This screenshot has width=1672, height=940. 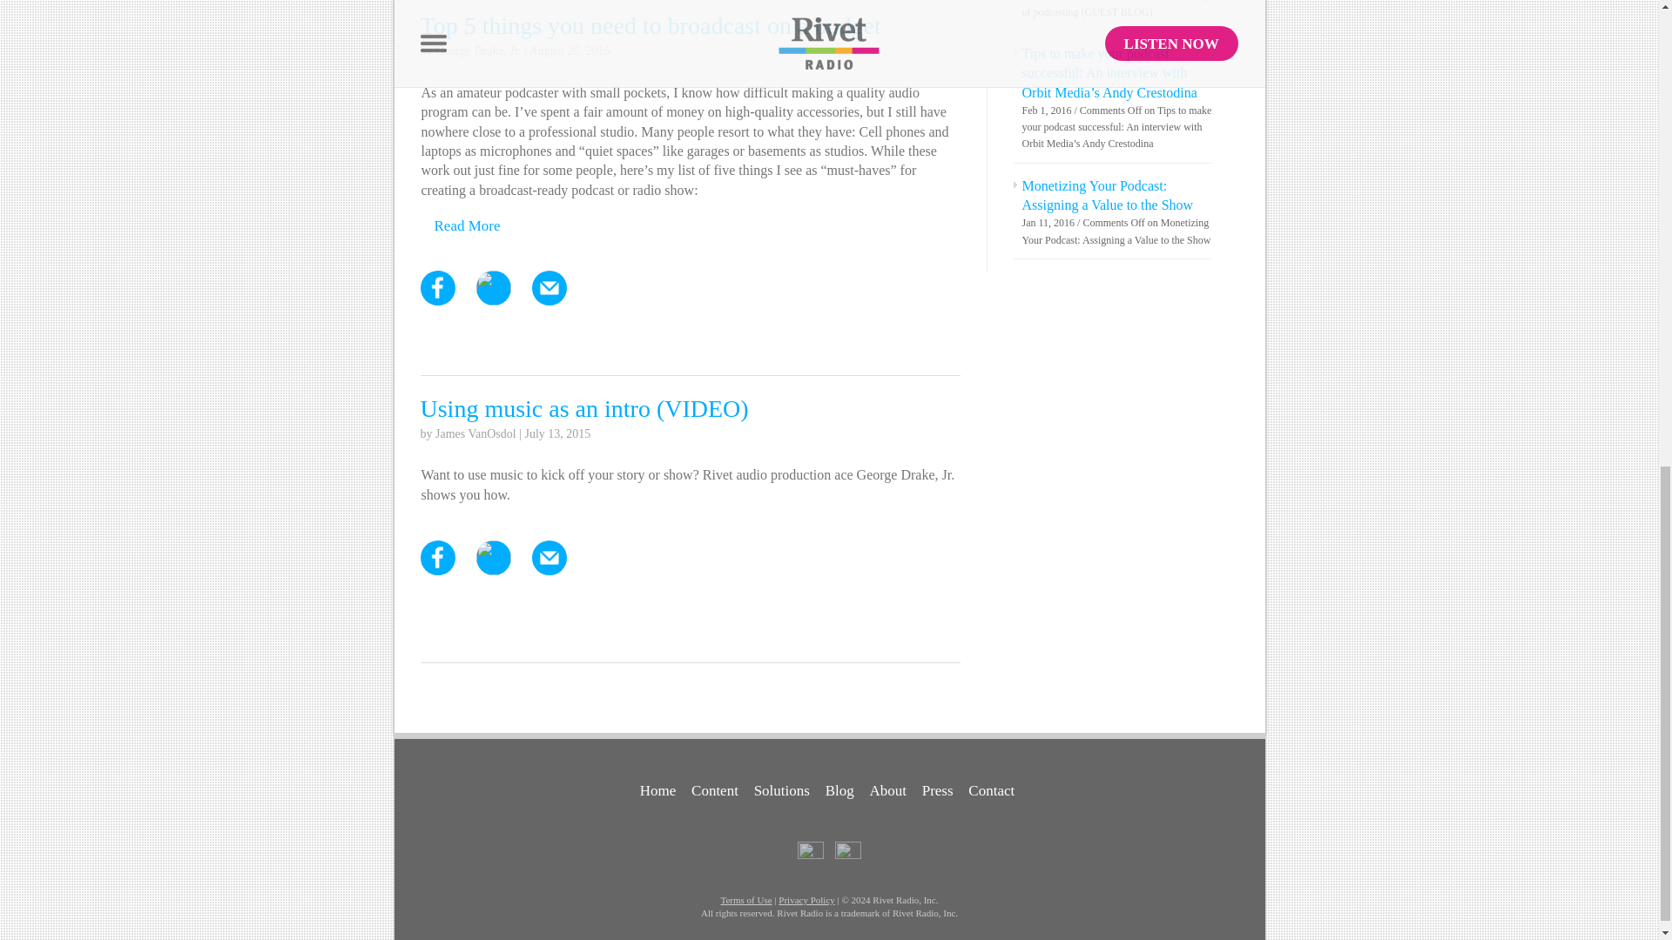 I want to click on Monetizing Your Podcast: Assigning a Value to the Show, so click(x=1108, y=195).